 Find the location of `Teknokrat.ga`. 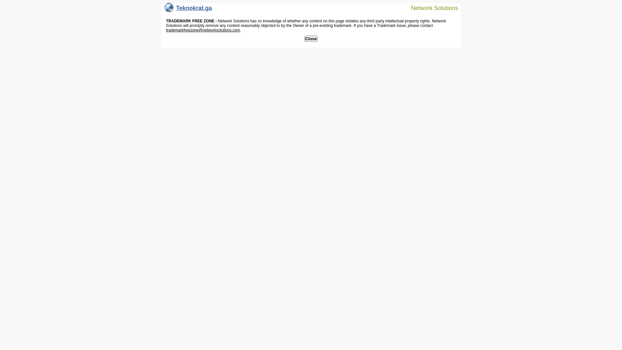

Teknokrat.ga is located at coordinates (189, 10).